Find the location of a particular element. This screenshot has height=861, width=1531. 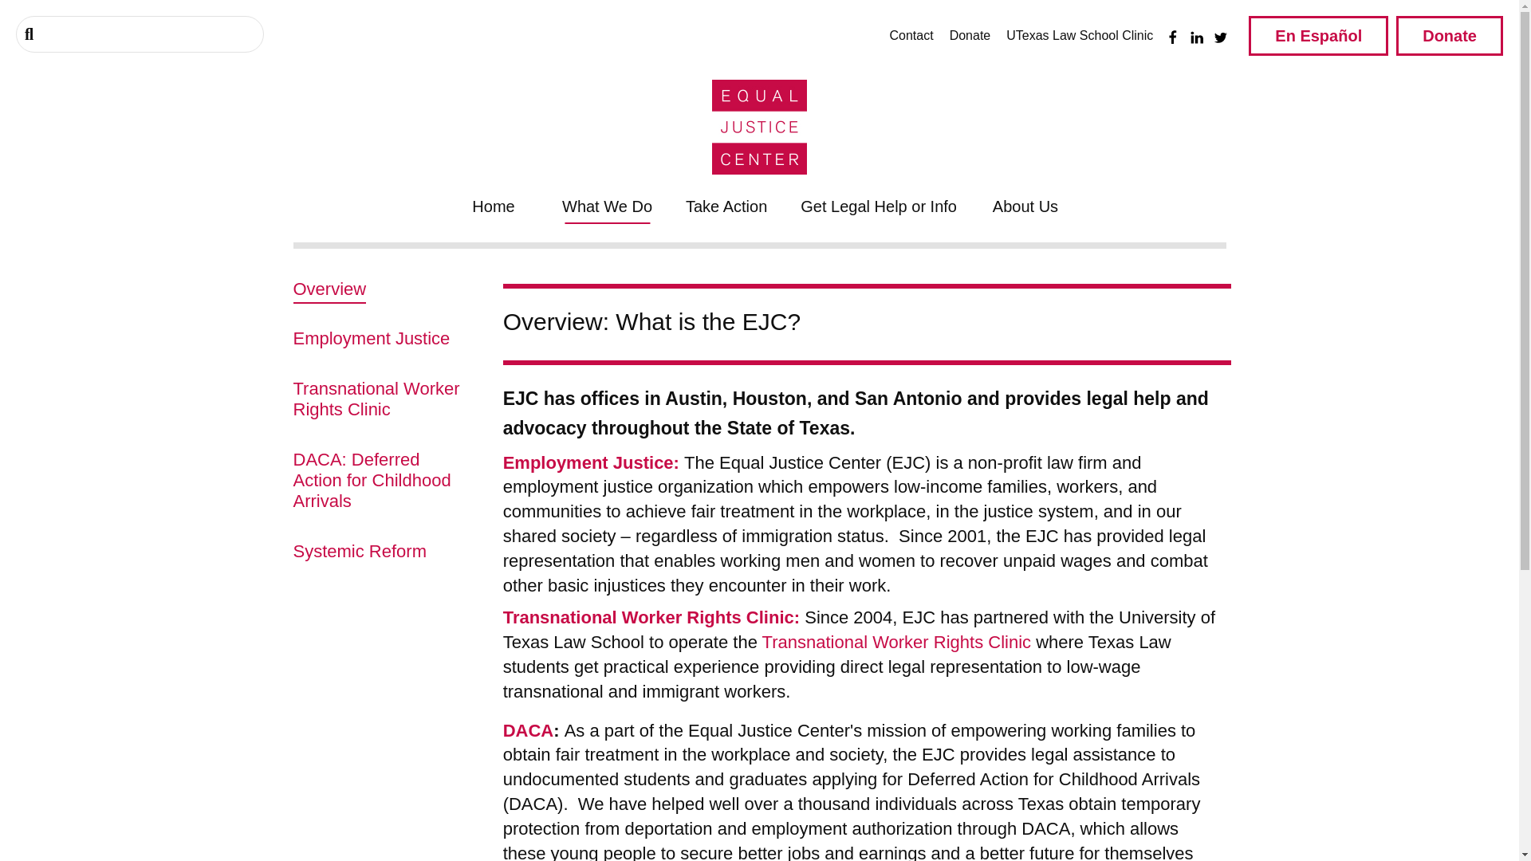

Home is located at coordinates (493, 206).